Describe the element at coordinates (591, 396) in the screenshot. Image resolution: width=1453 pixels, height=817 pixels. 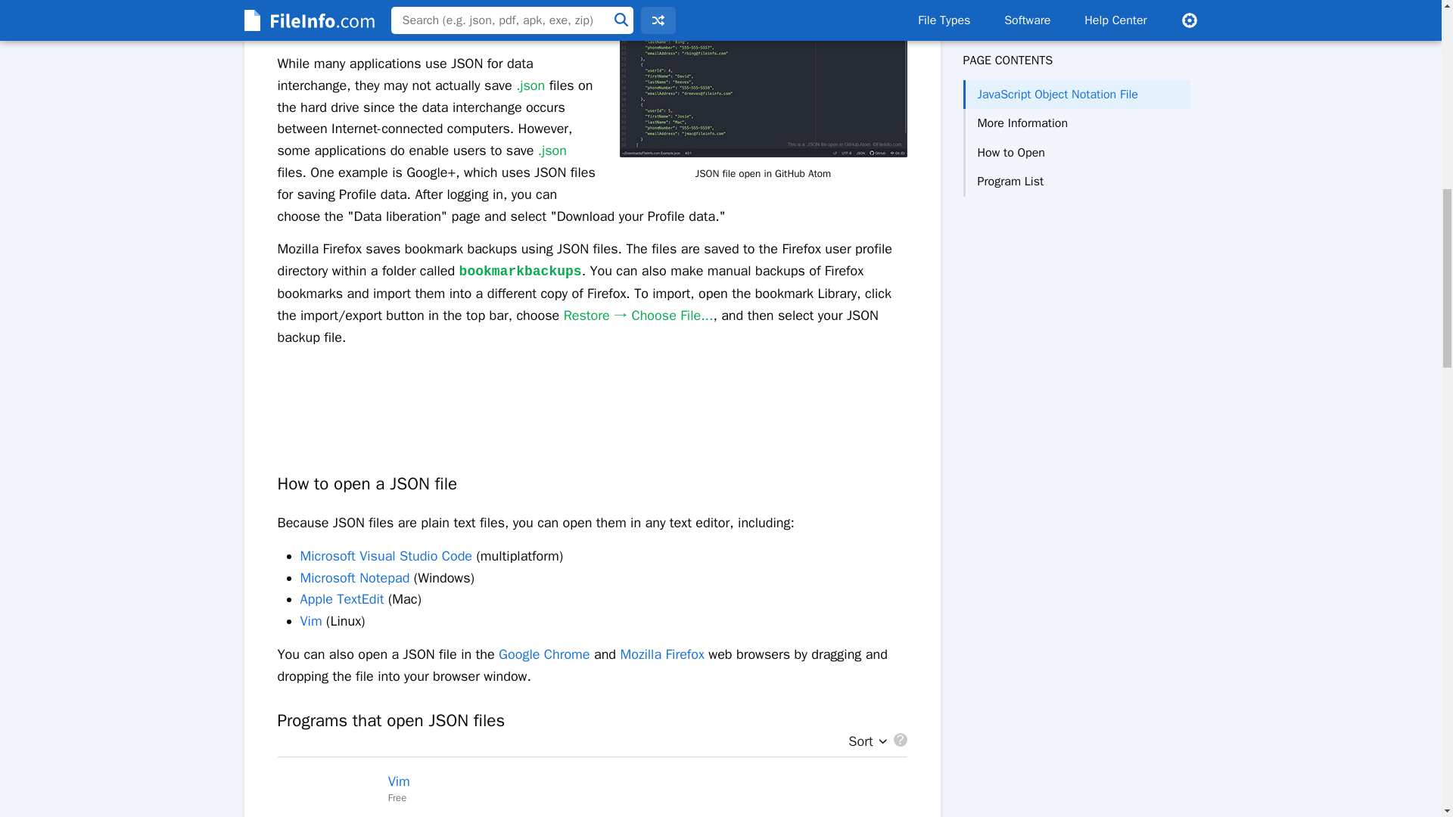
I see `3rd party ad content` at that location.